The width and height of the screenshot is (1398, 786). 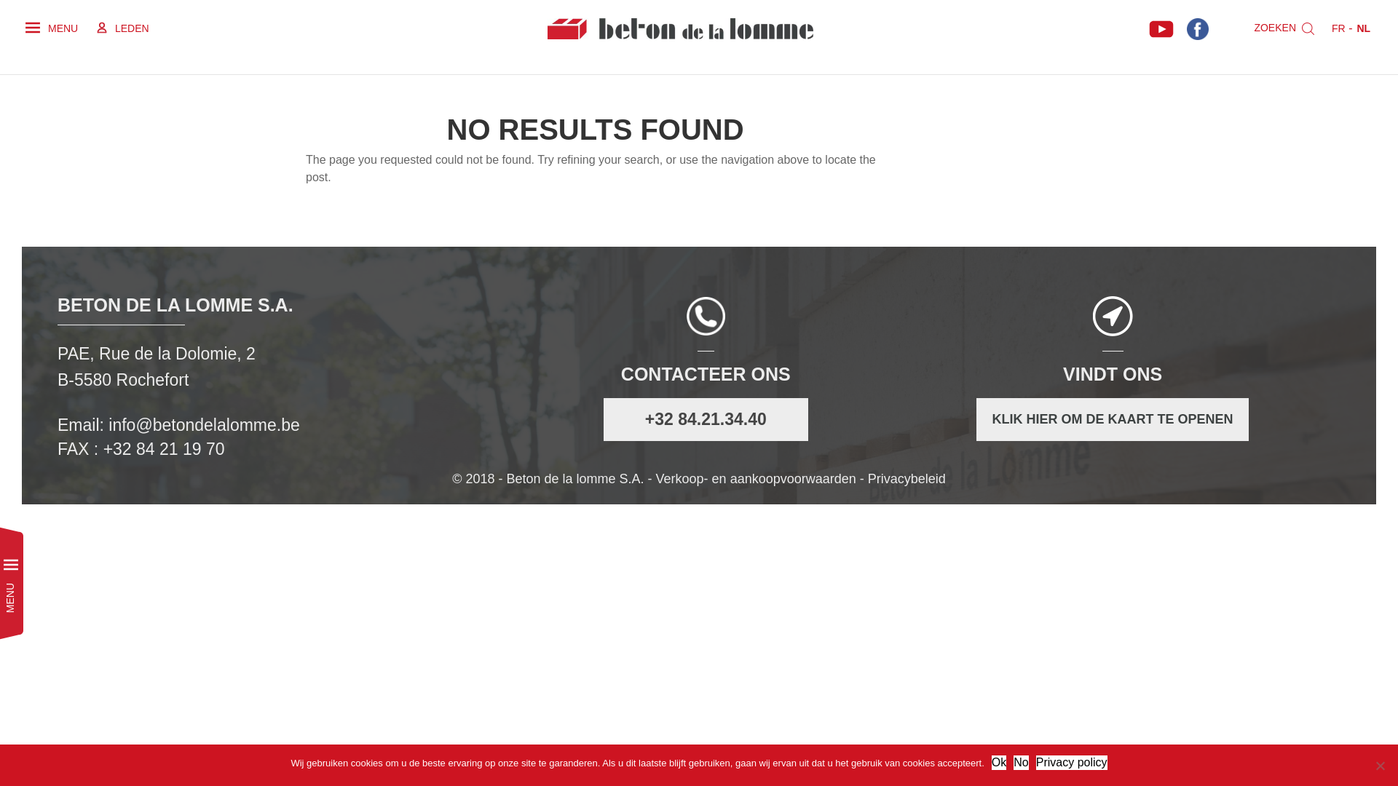 I want to click on No, so click(x=1380, y=766).